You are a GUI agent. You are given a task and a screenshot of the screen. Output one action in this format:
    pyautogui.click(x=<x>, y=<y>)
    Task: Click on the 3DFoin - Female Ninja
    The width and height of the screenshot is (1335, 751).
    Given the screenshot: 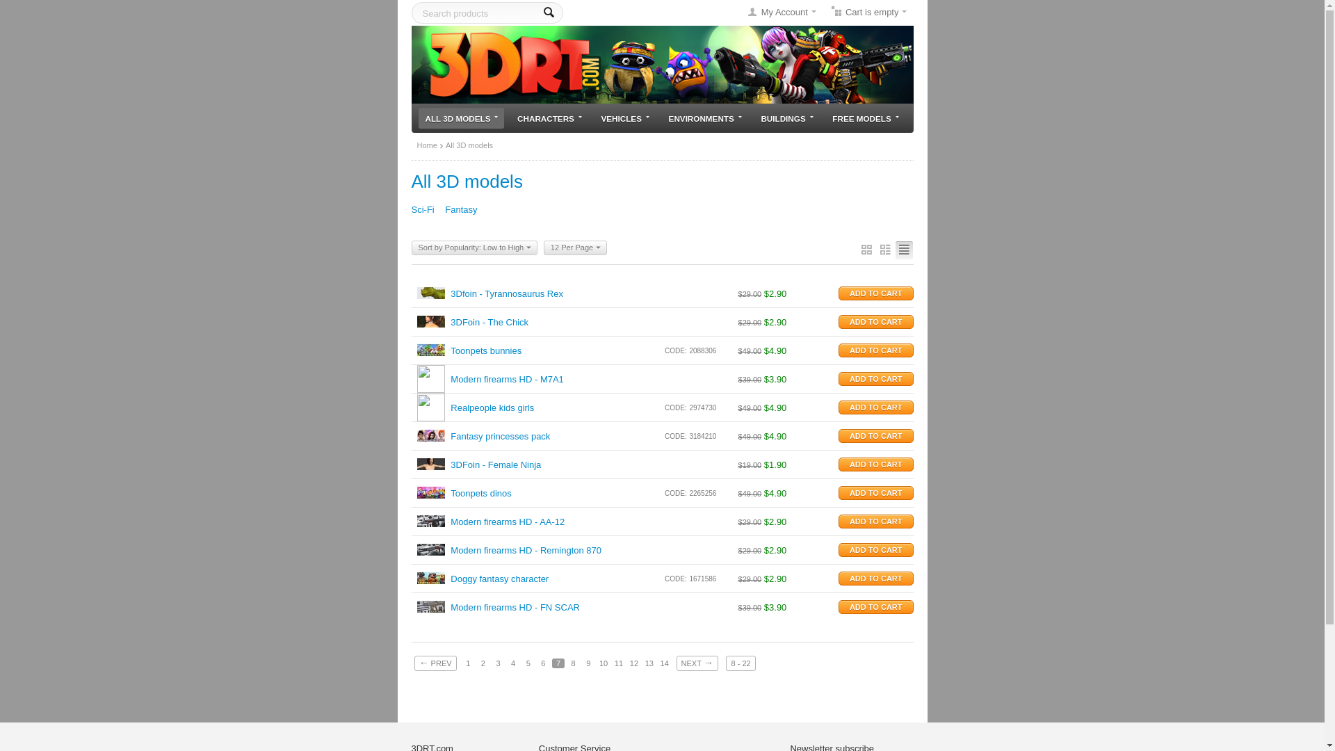 What is the action you would take?
    pyautogui.click(x=496, y=465)
    